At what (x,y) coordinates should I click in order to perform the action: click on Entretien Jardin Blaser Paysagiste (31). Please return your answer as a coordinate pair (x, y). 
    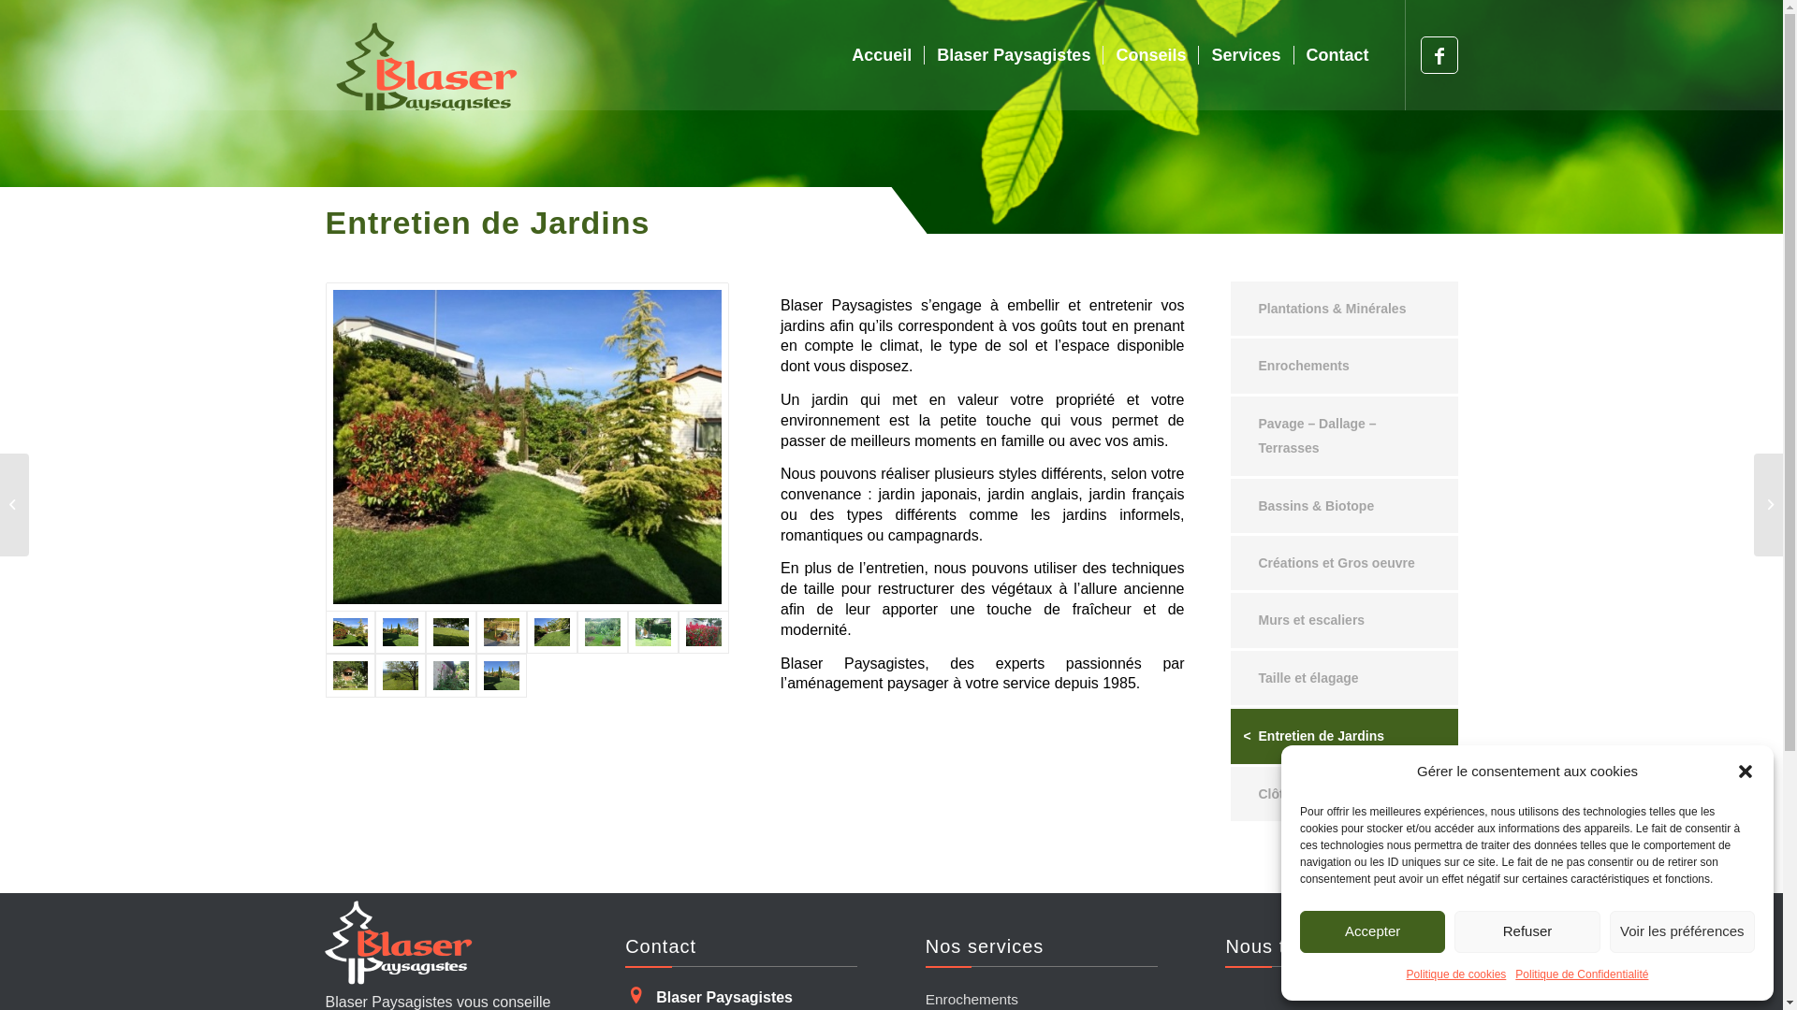
    Looking at the image, I should click on (451, 632).